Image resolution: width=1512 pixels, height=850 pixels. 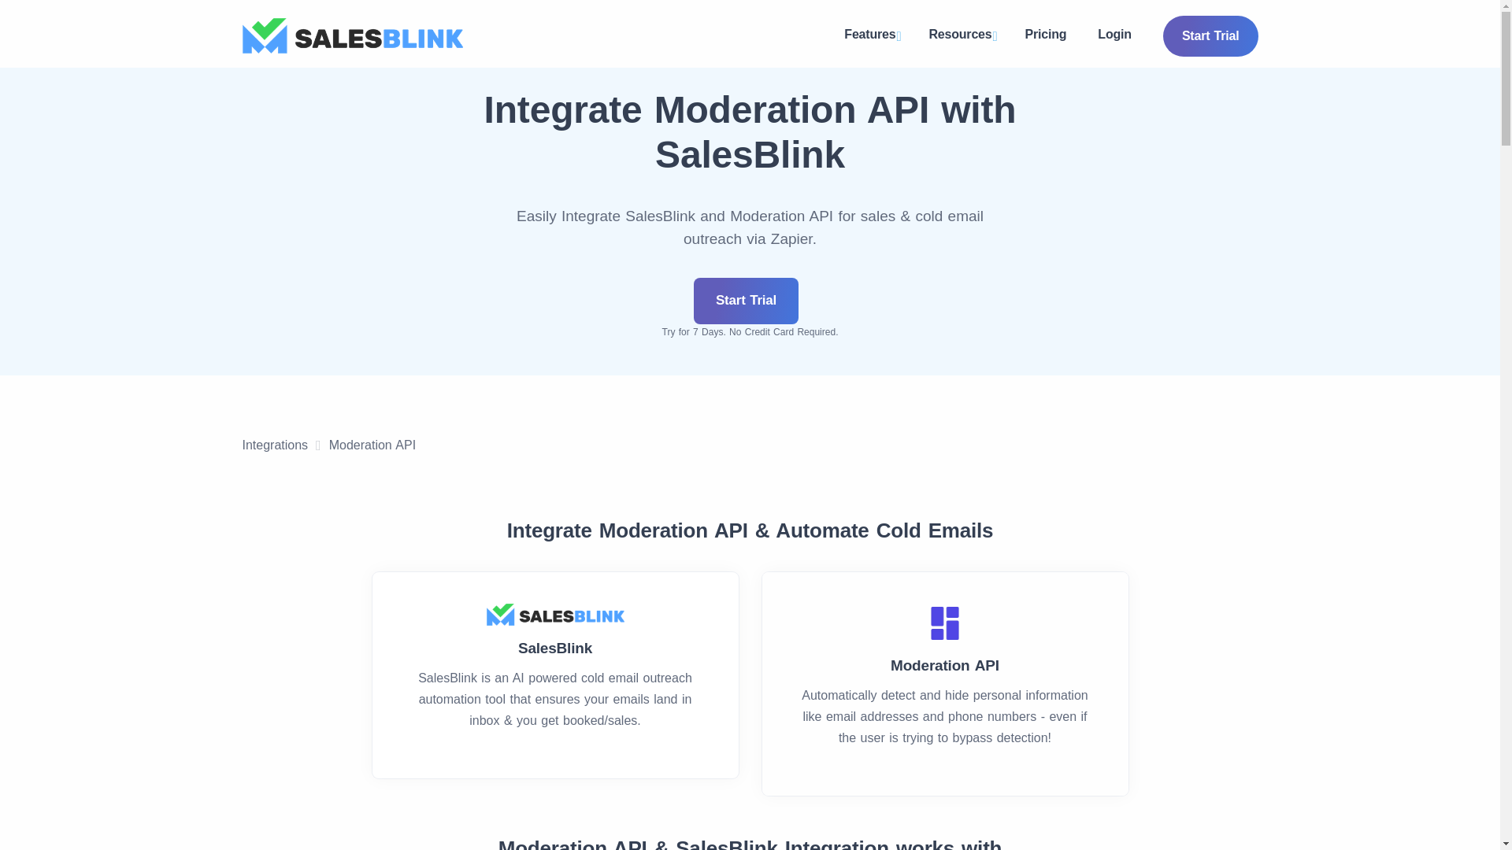 I want to click on Start Trial, so click(x=1210, y=36).